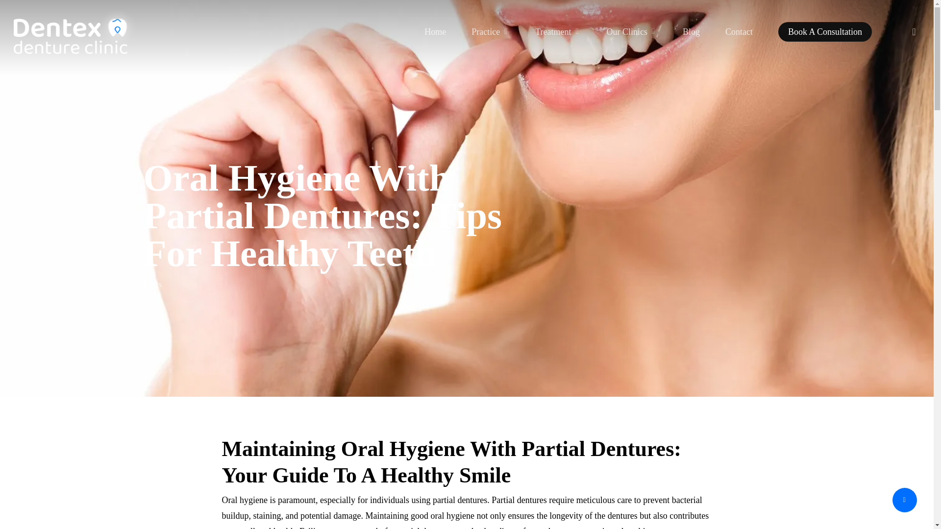 This screenshot has width=941, height=529. I want to click on Practice, so click(490, 32).